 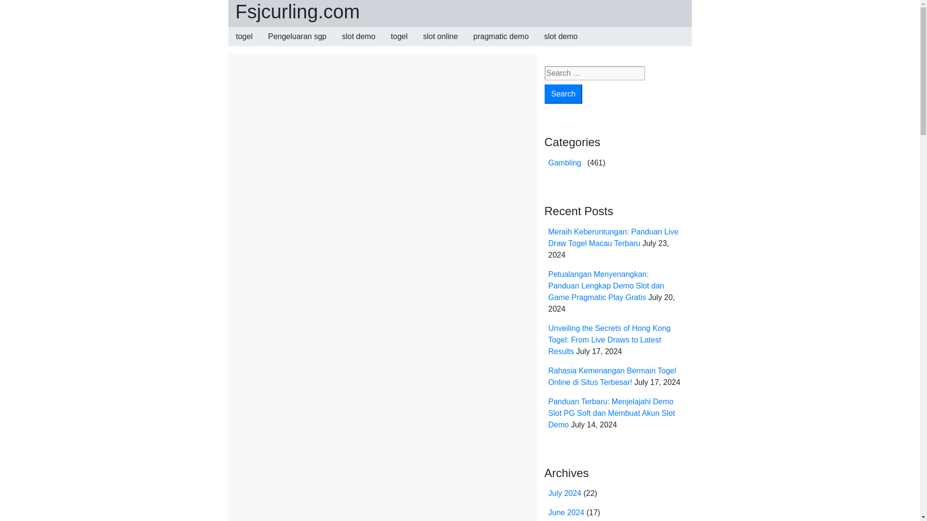 What do you see at coordinates (399, 37) in the screenshot?
I see `togel` at bounding box center [399, 37].